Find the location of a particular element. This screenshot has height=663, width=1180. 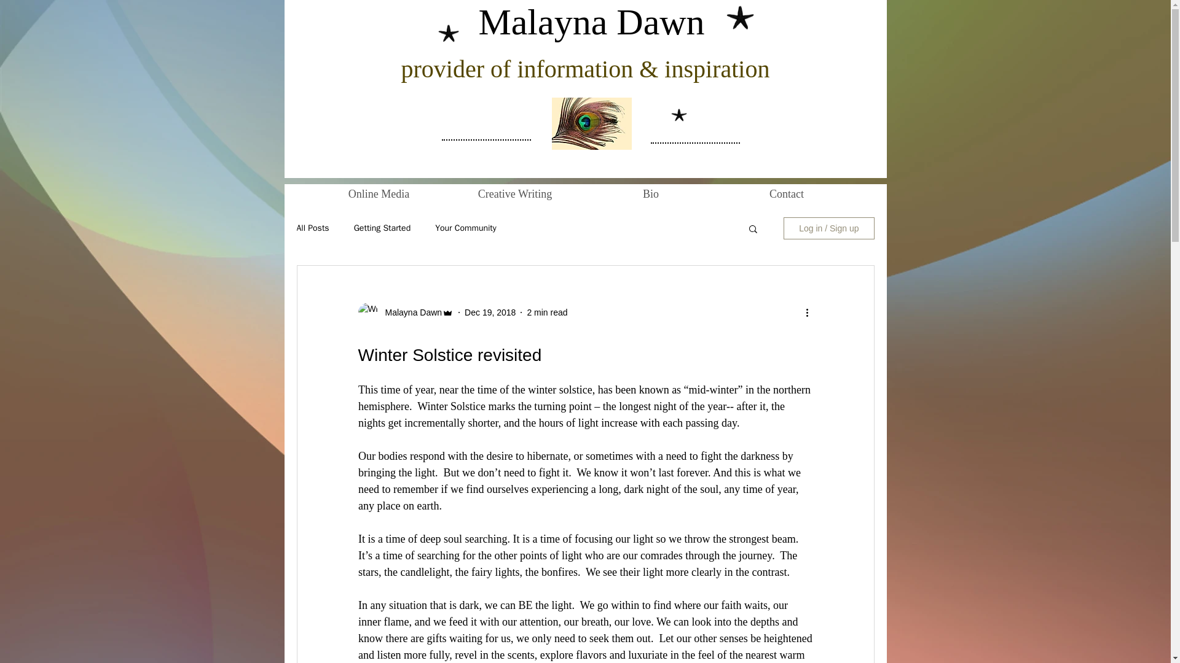

Your Community is located at coordinates (466, 228).